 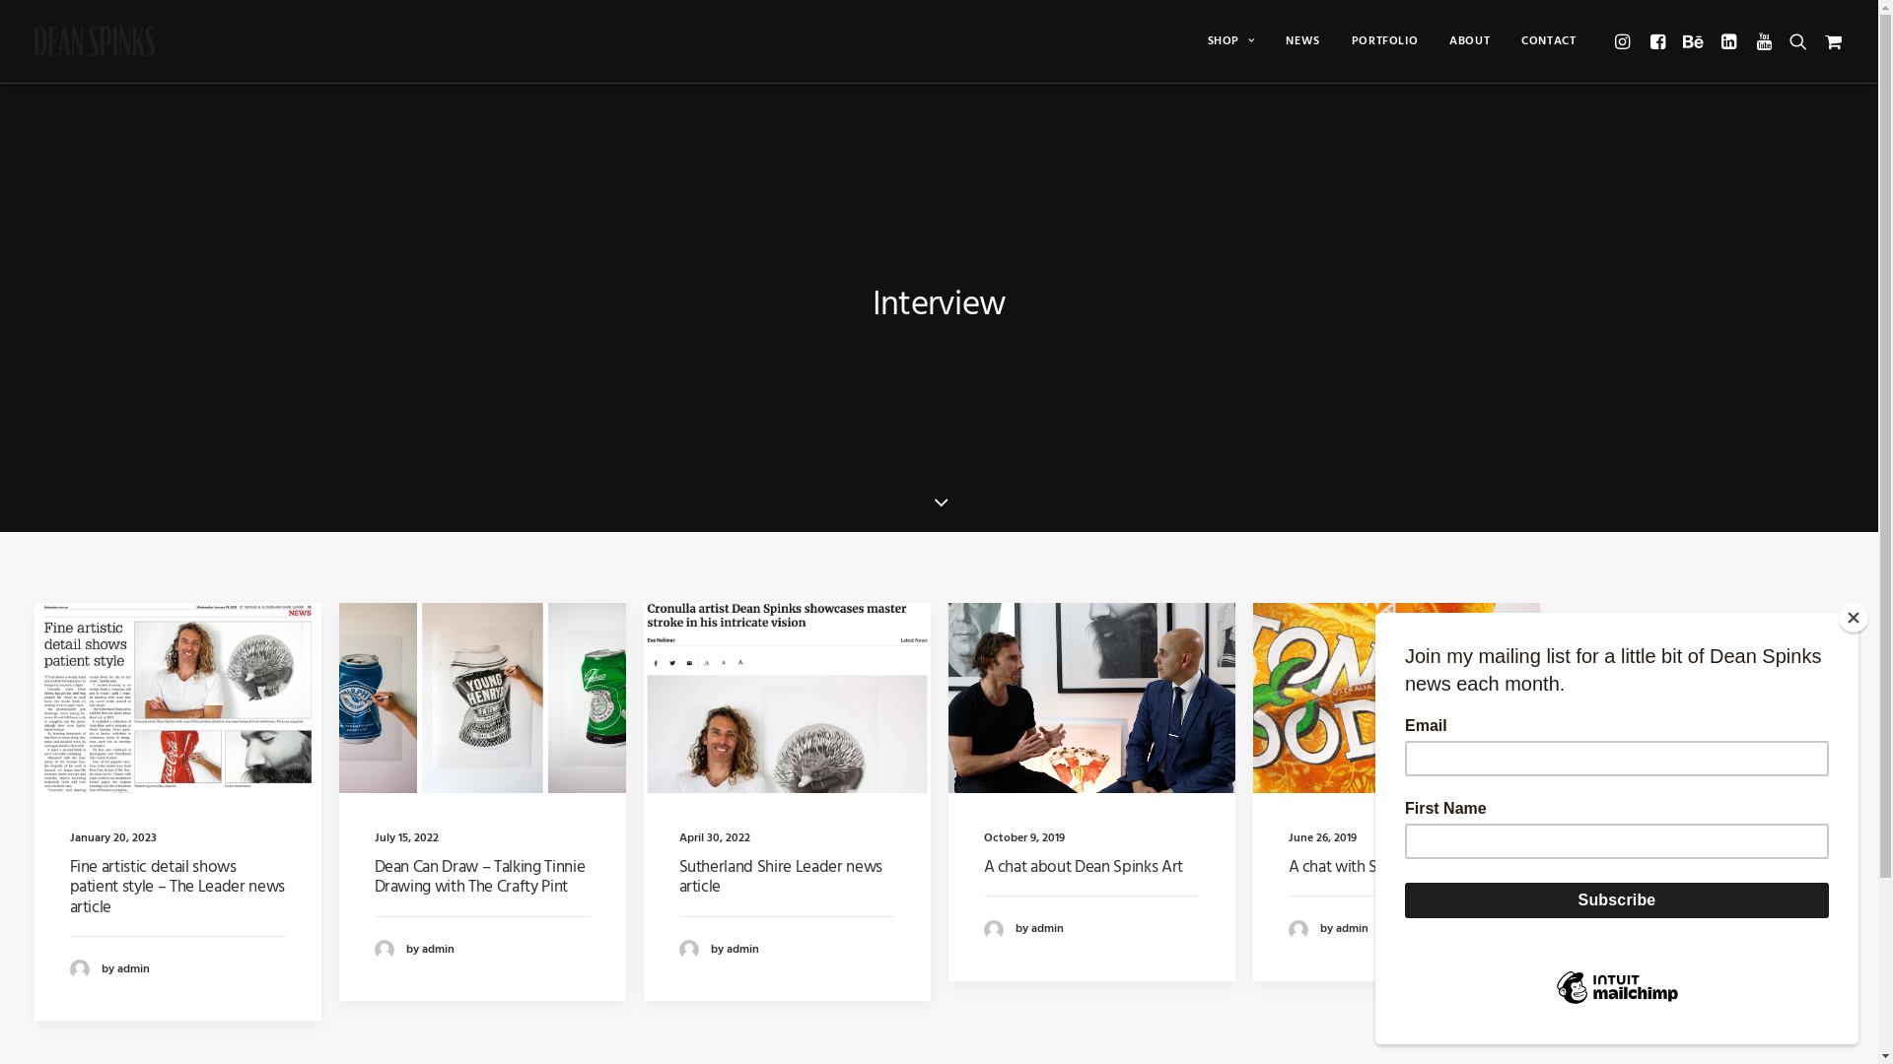 What do you see at coordinates (1231, 41) in the screenshot?
I see `SHOP` at bounding box center [1231, 41].